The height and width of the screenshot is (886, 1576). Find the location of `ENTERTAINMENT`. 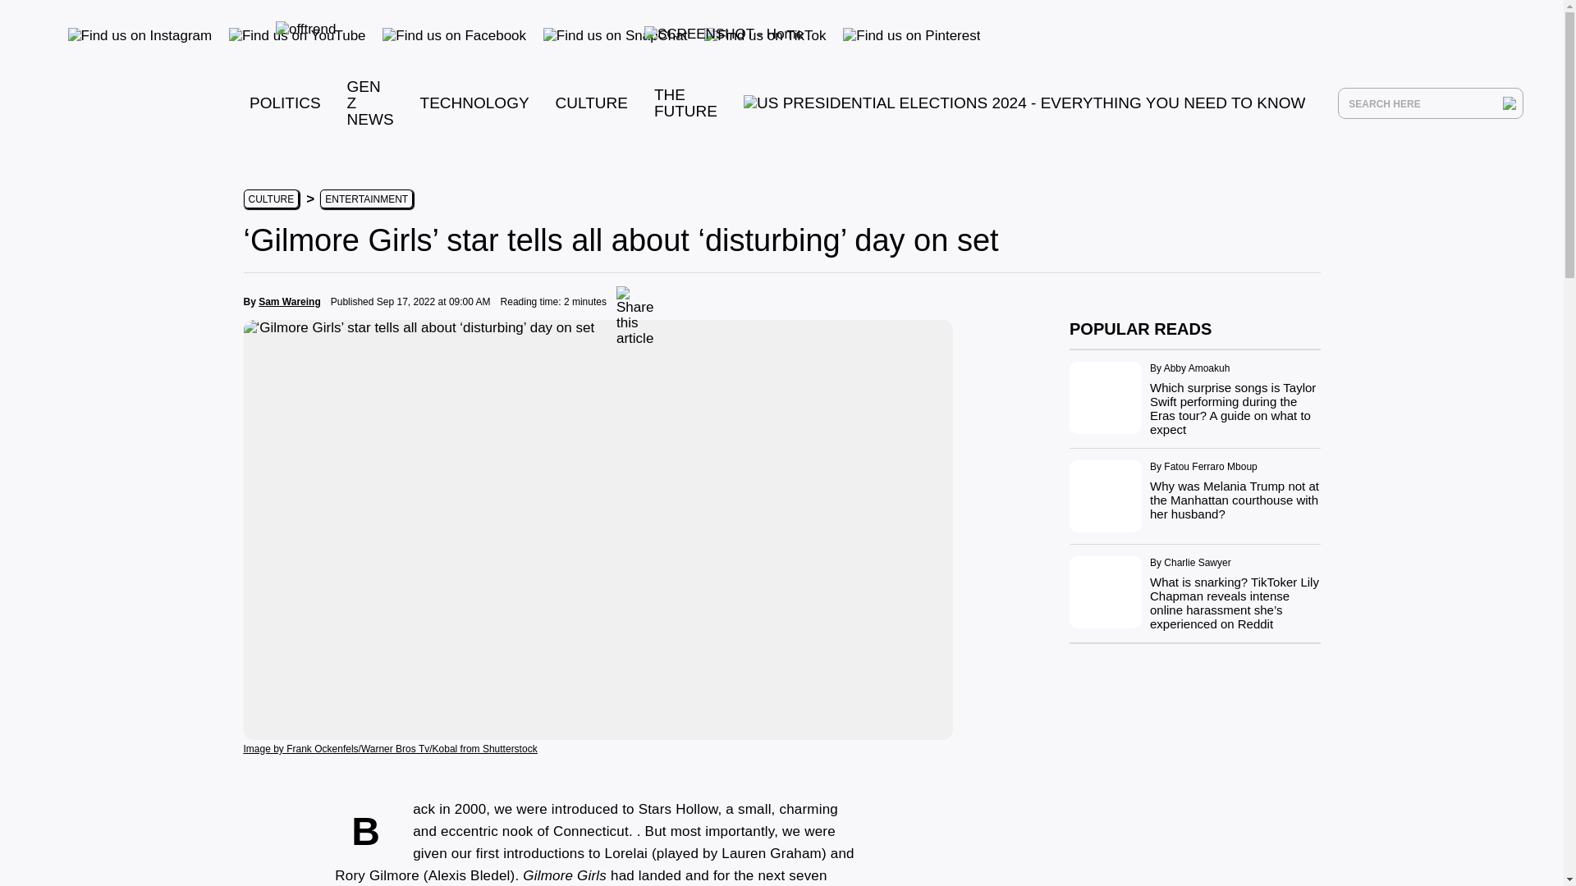

ENTERTAINMENT is located at coordinates (366, 199).